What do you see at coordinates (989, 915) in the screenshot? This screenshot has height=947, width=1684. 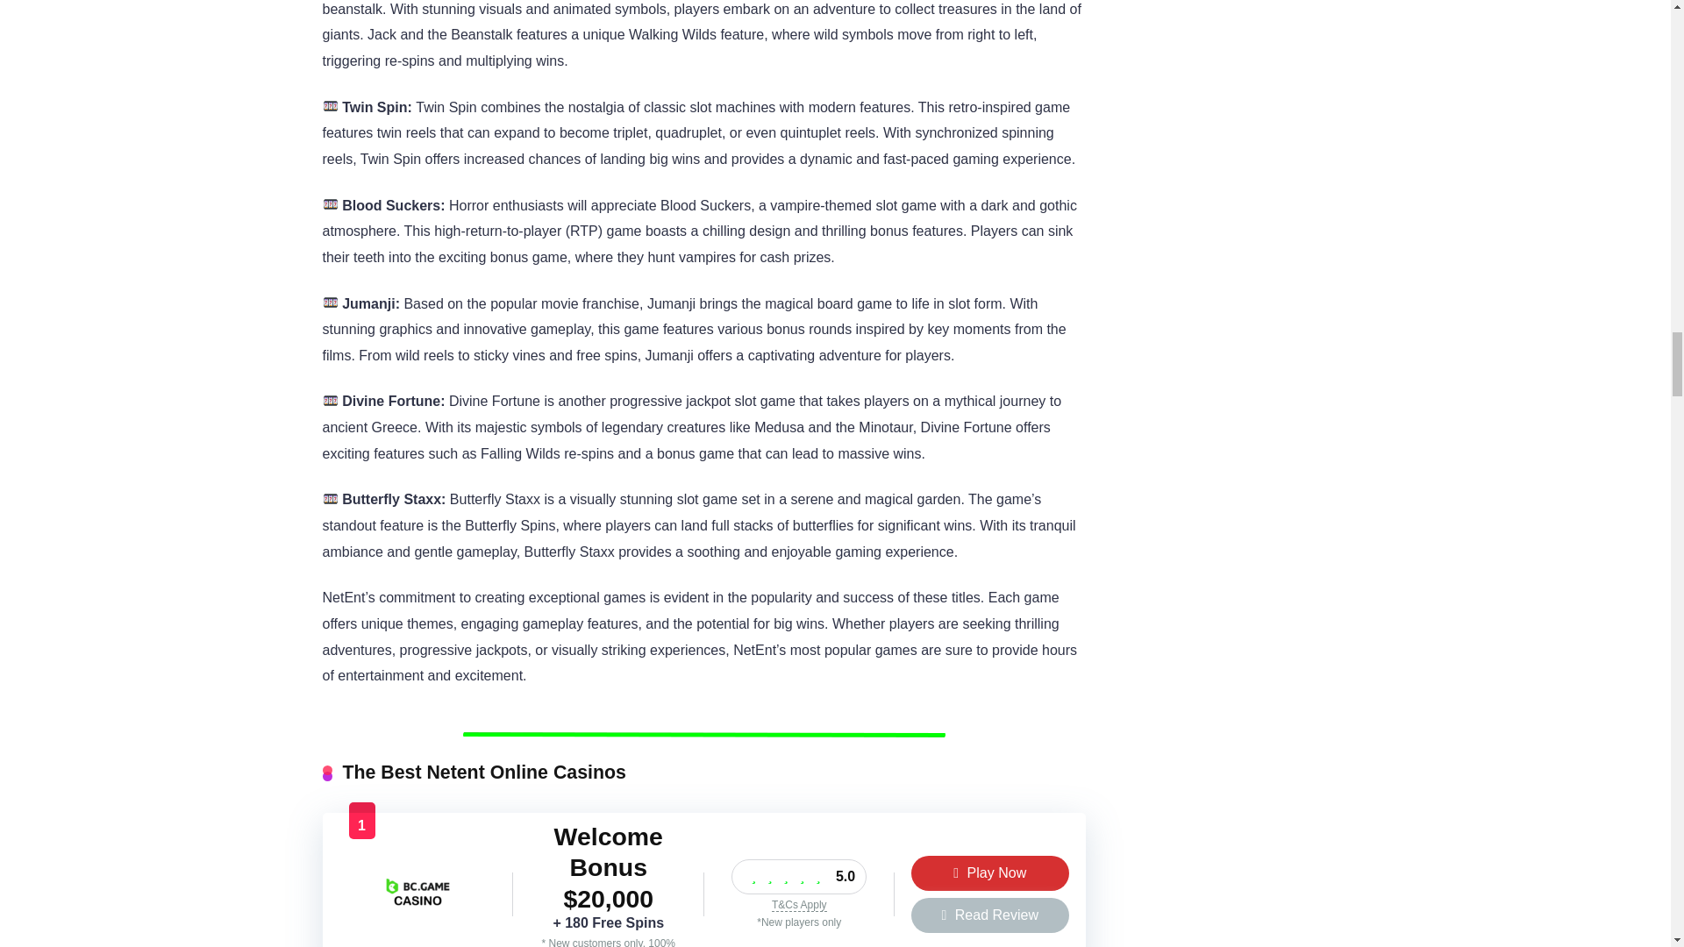 I see `Read Review` at bounding box center [989, 915].